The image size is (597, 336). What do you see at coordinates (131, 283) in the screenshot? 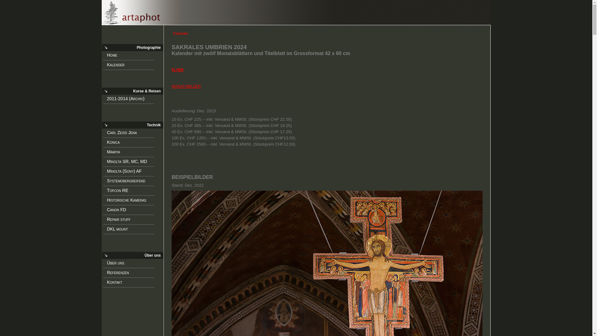
I see `Kontakt` at bounding box center [131, 283].